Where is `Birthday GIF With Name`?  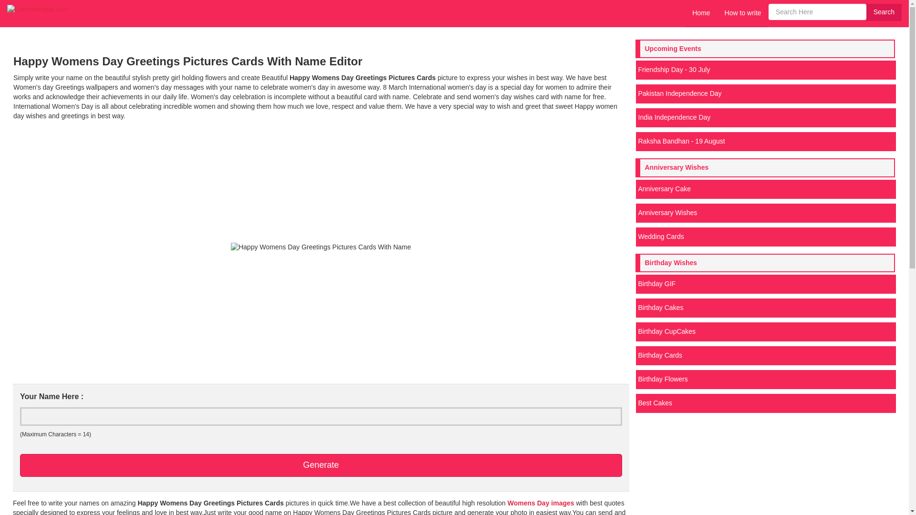
Birthday GIF With Name is located at coordinates (765, 284).